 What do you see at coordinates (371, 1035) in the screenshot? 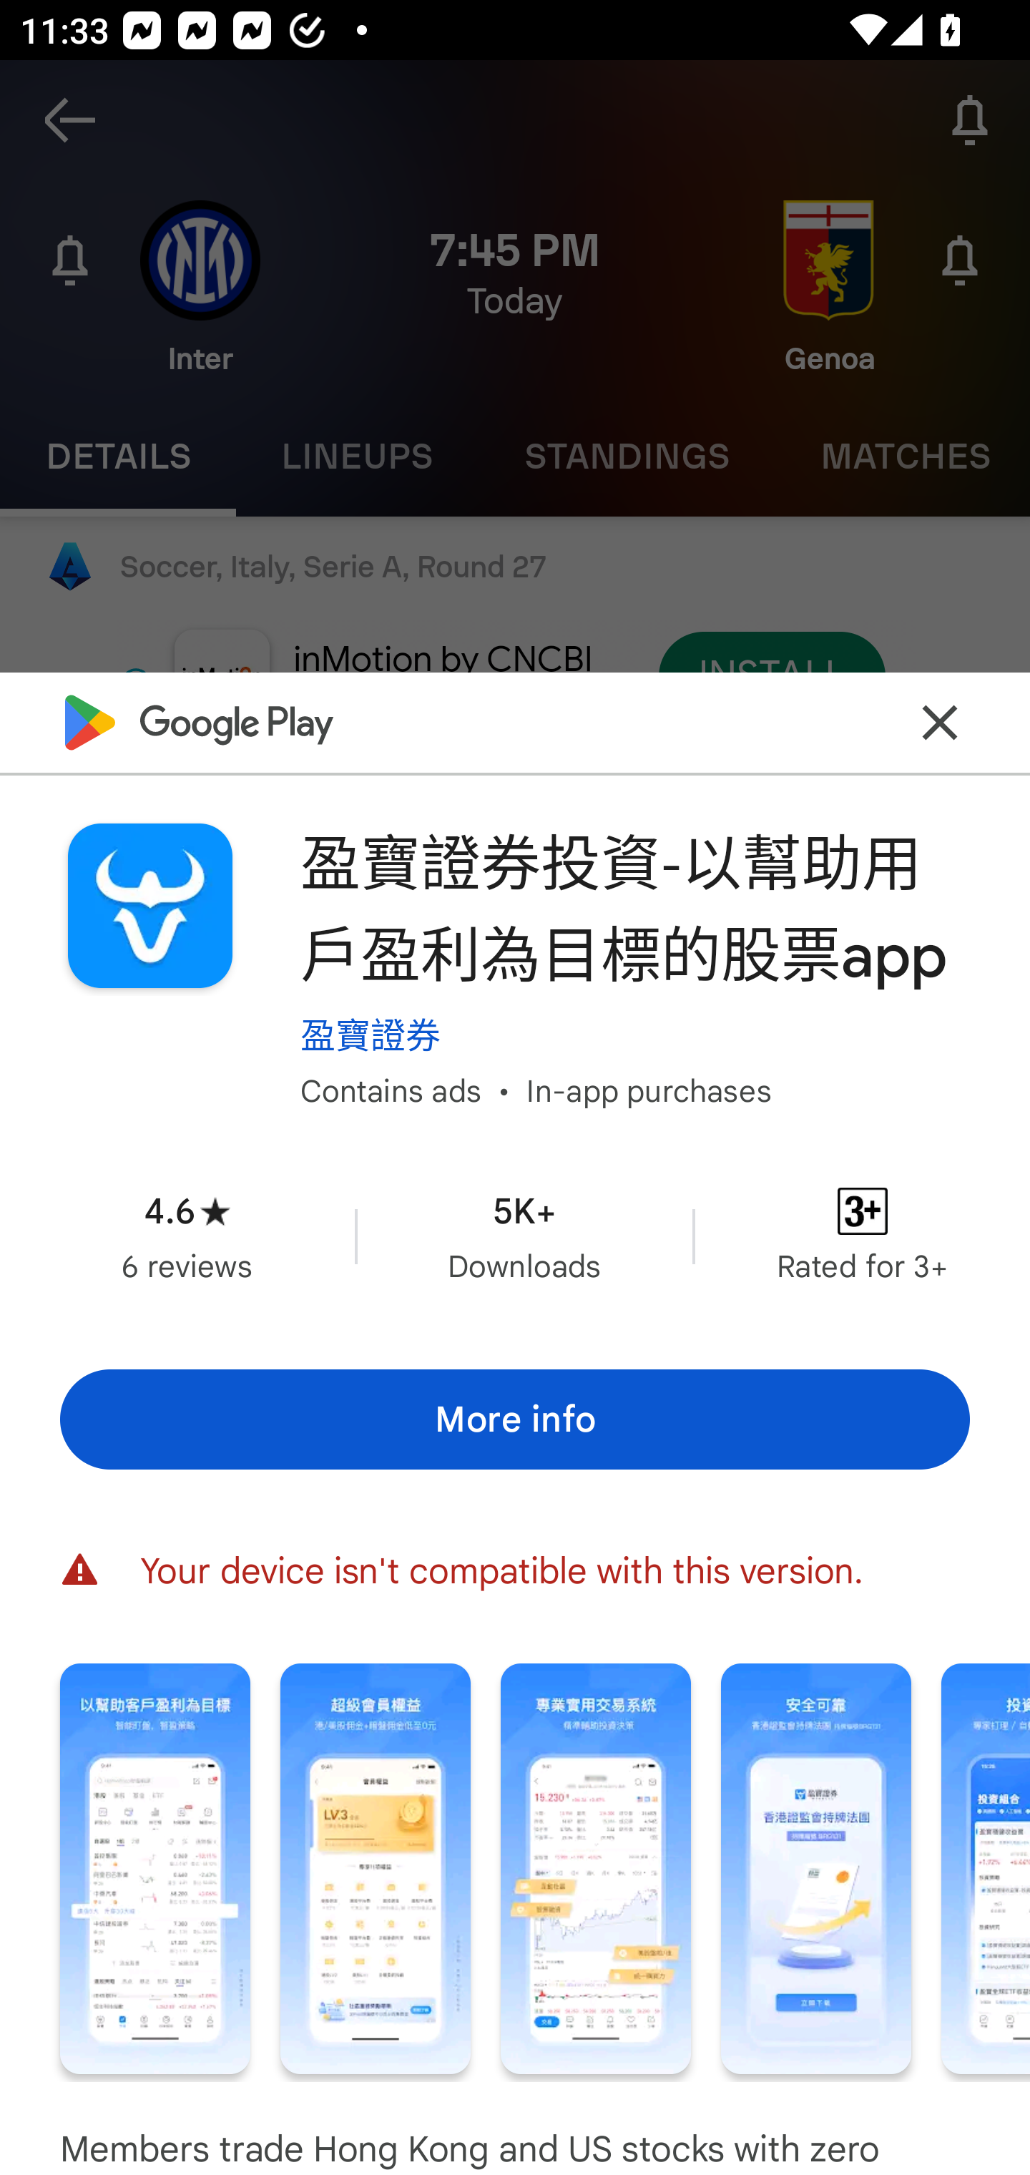
I see `盈寶證券` at bounding box center [371, 1035].